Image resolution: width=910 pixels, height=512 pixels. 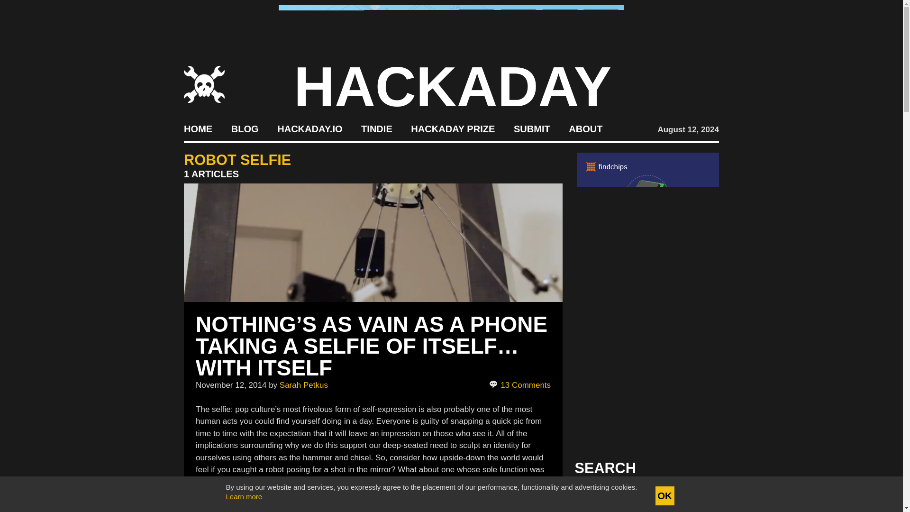 What do you see at coordinates (453, 86) in the screenshot?
I see `HACKADAY` at bounding box center [453, 86].